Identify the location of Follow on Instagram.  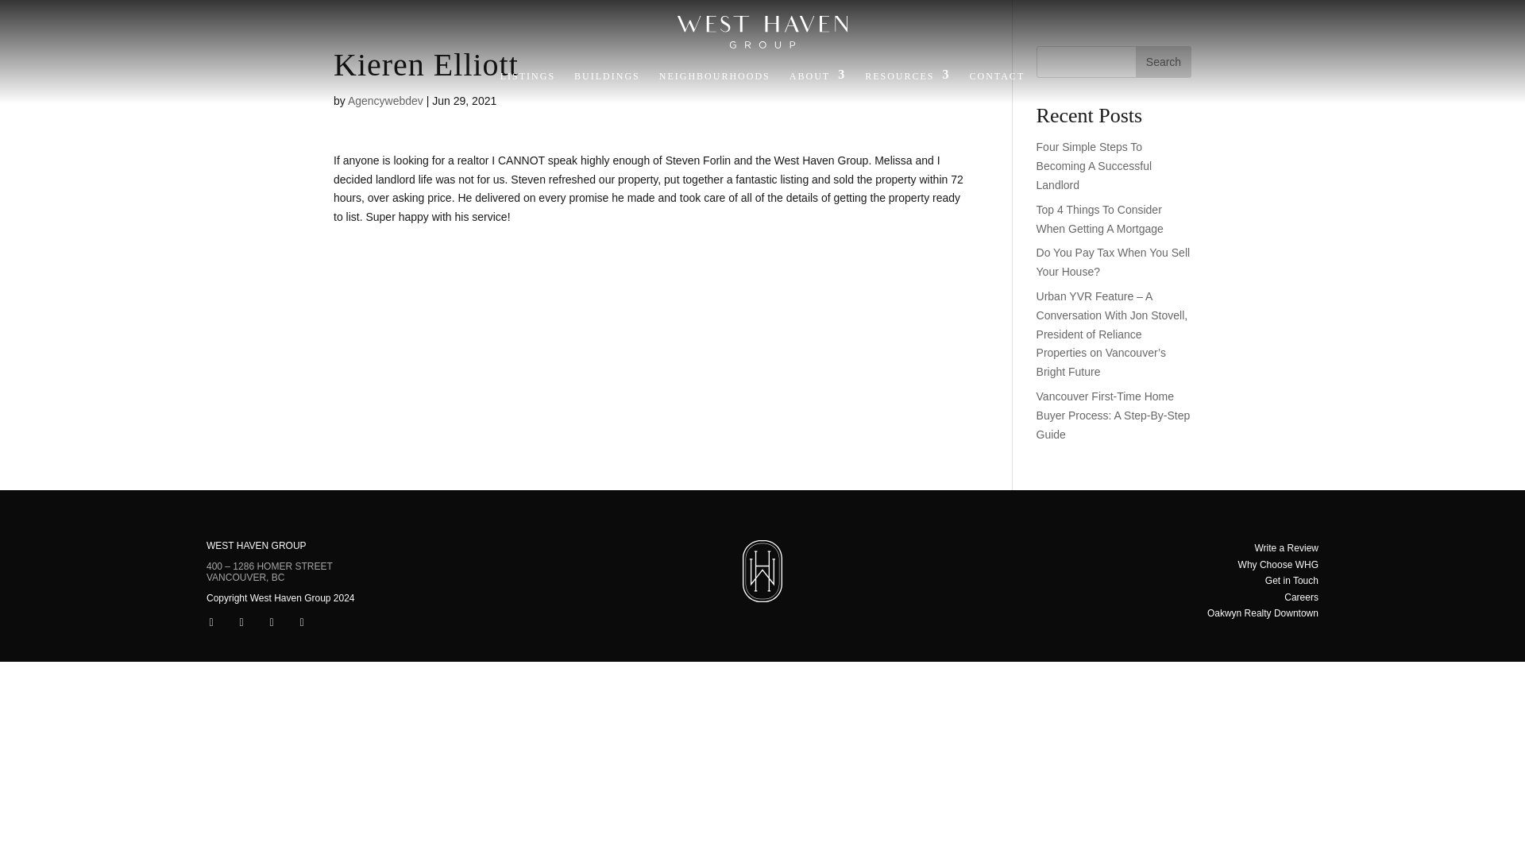
(241, 623).